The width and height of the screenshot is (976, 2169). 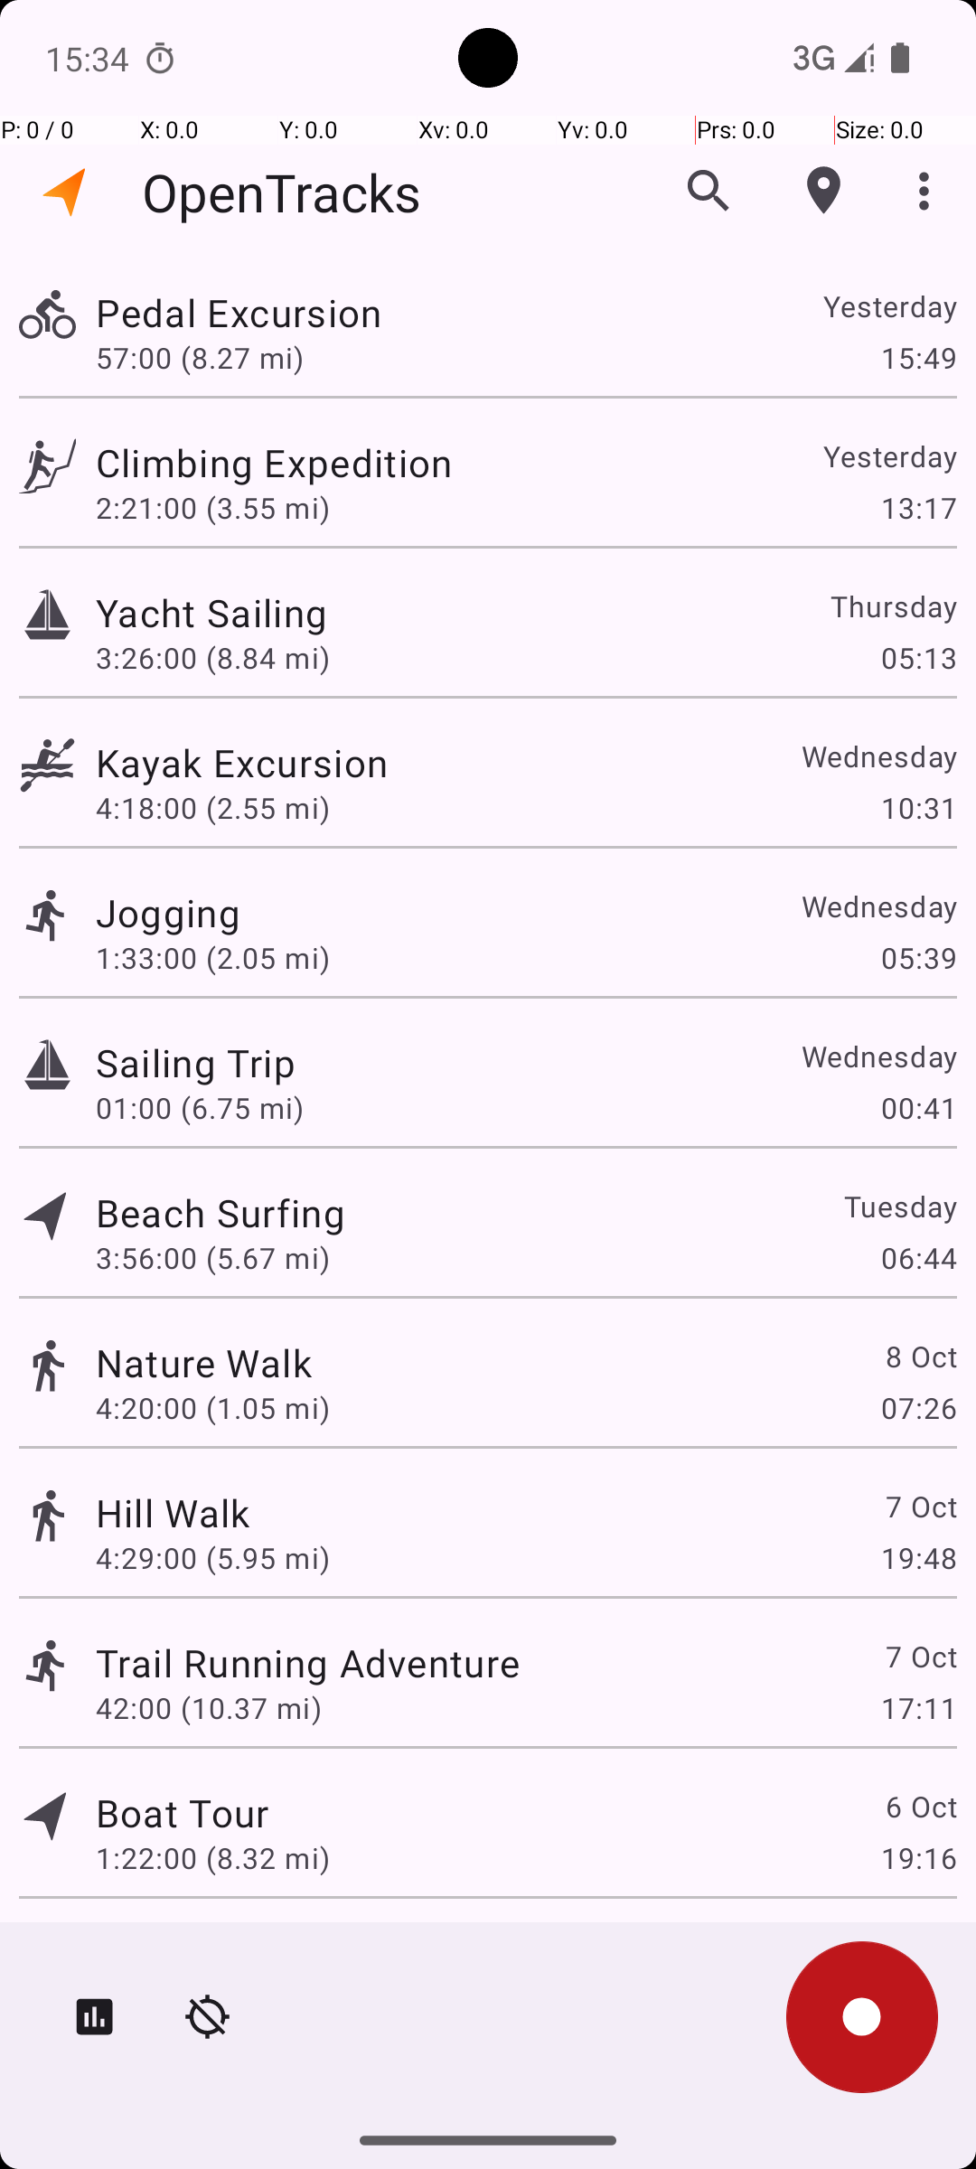 I want to click on 3:26:00 (8.84 mi), so click(x=213, y=658).